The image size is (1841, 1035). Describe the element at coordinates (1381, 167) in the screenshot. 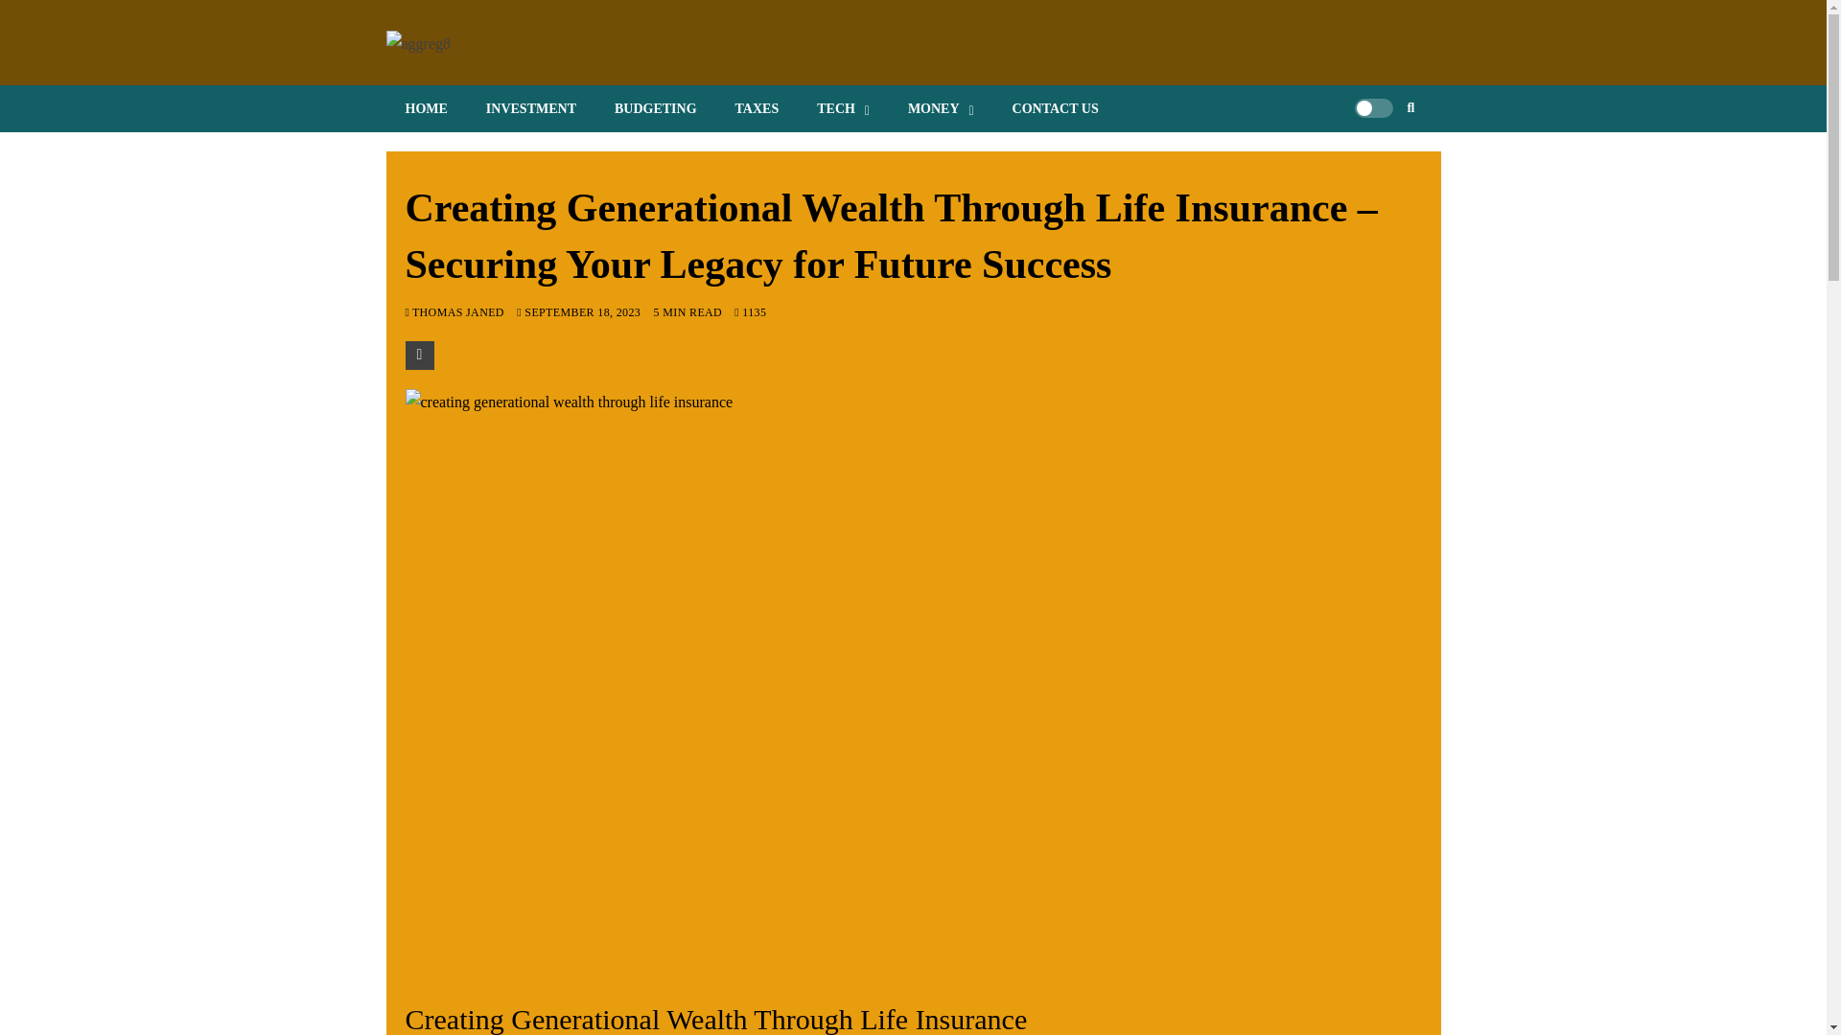

I see `Search` at that location.